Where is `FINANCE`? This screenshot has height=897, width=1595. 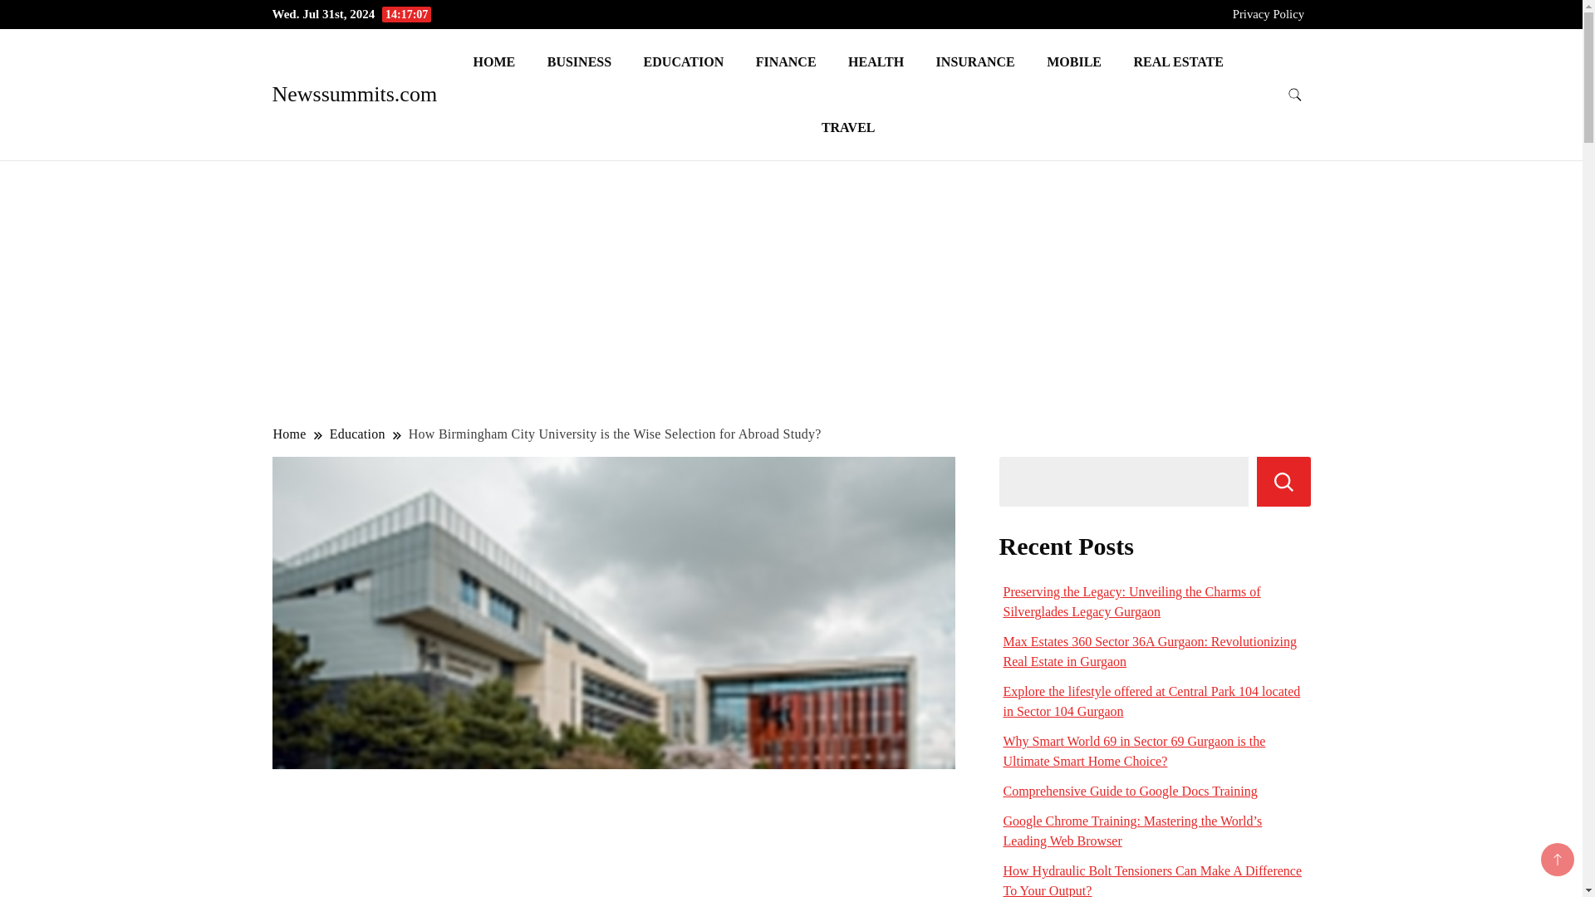
FINANCE is located at coordinates (786, 61).